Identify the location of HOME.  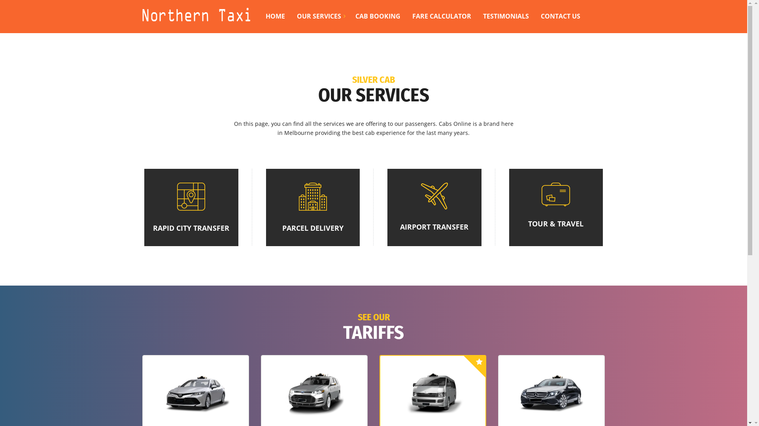
(275, 13).